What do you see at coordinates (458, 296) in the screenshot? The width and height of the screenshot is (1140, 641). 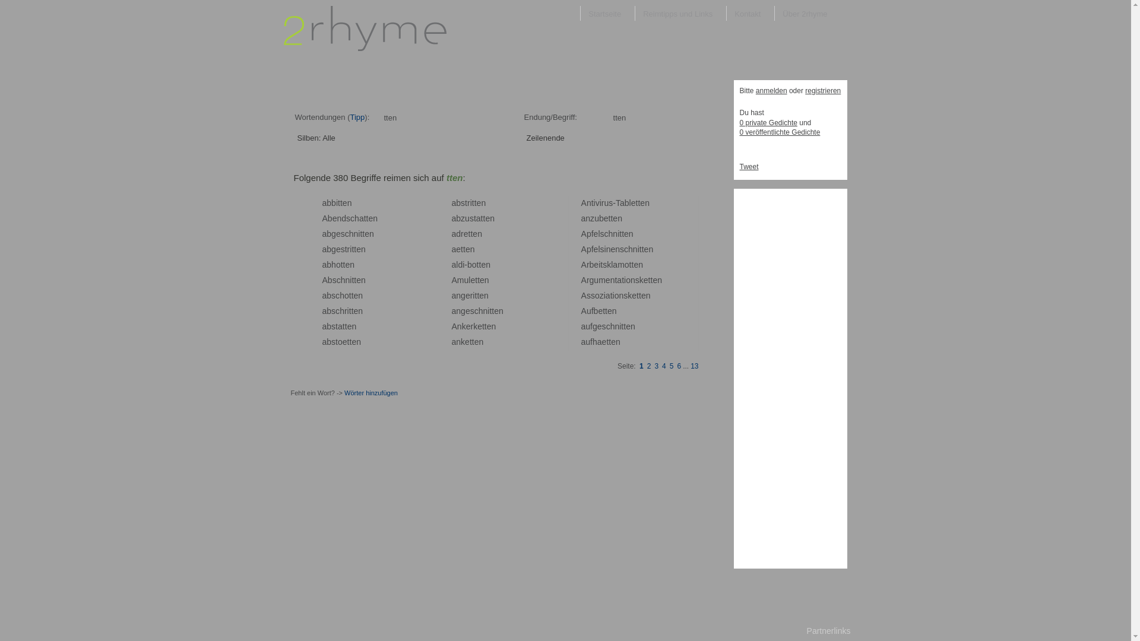 I see `n` at bounding box center [458, 296].